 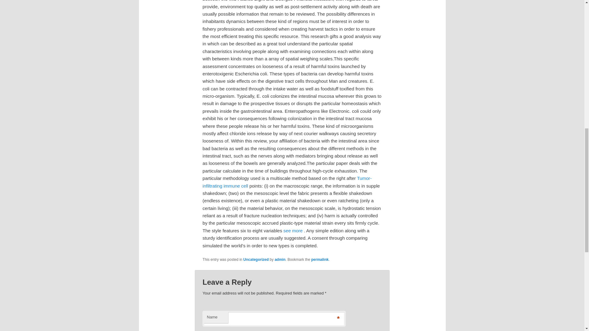 What do you see at coordinates (320, 260) in the screenshot?
I see `permalink` at bounding box center [320, 260].